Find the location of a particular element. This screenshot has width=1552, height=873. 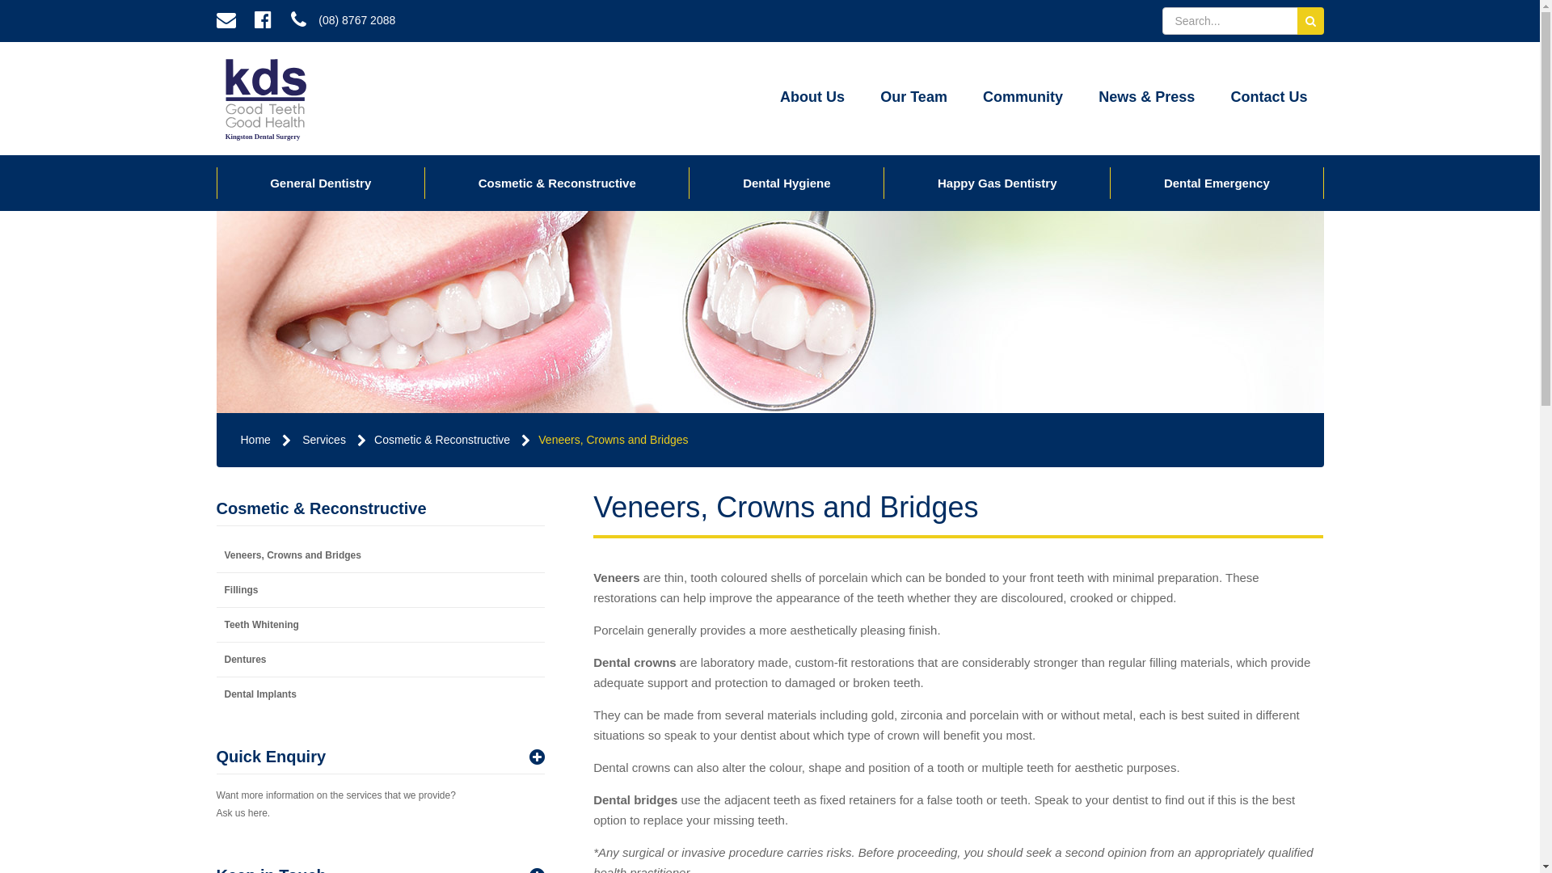

Happy Gas Dentistry is located at coordinates (997, 183).